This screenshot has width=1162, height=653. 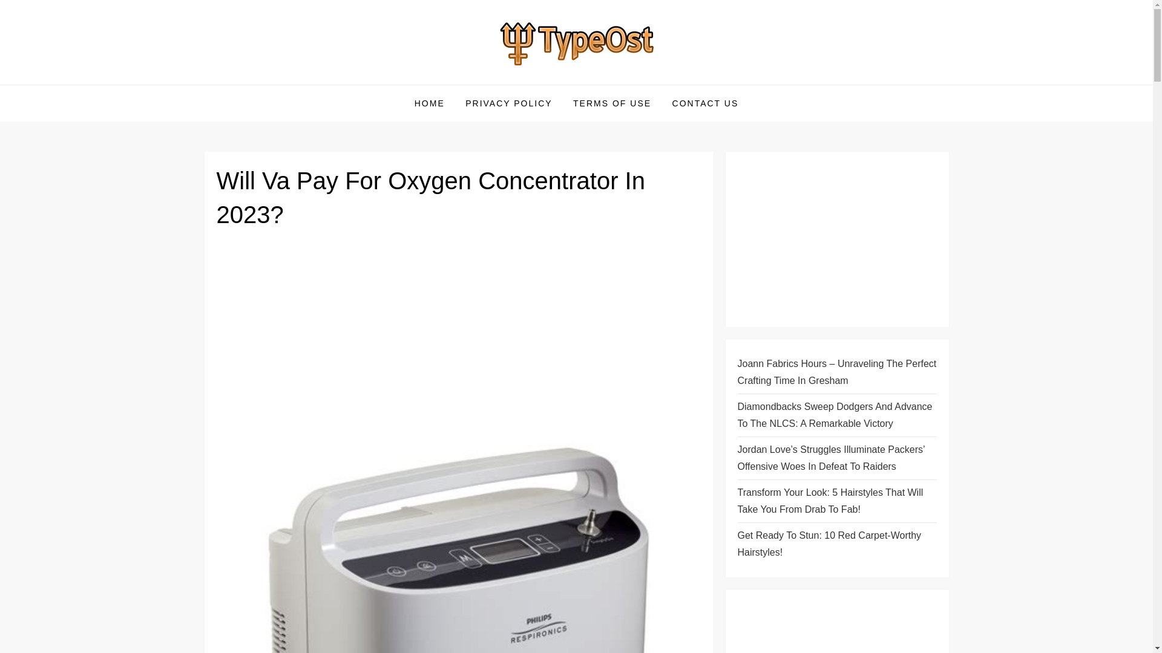 I want to click on Advertisement, so click(x=828, y=627).